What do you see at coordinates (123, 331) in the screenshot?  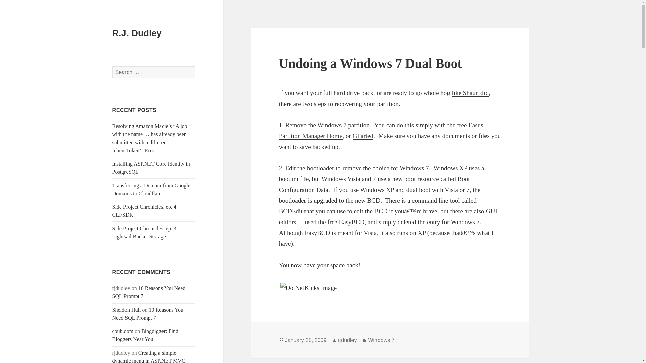 I see `coub.com` at bounding box center [123, 331].